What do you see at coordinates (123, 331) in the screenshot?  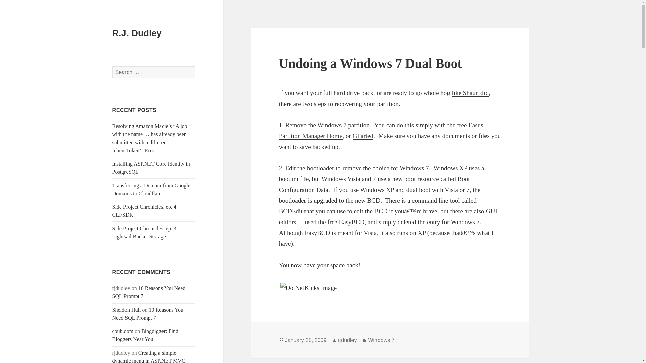 I see `coub.com` at bounding box center [123, 331].